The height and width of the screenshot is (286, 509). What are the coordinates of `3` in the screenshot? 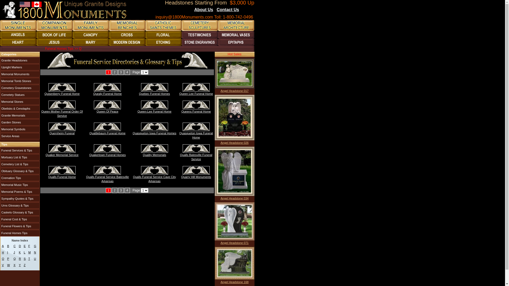 It's located at (121, 72).